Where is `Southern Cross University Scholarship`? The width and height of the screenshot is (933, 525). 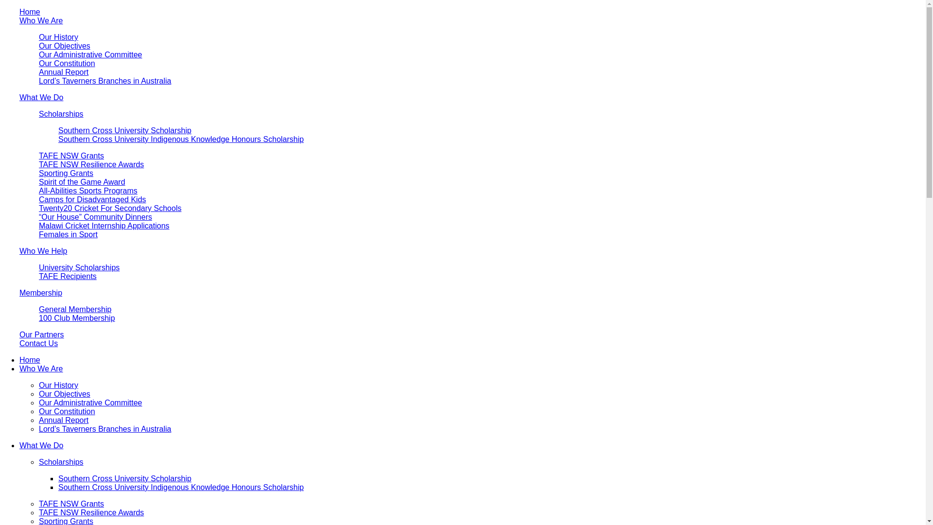
Southern Cross University Scholarship is located at coordinates (125, 478).